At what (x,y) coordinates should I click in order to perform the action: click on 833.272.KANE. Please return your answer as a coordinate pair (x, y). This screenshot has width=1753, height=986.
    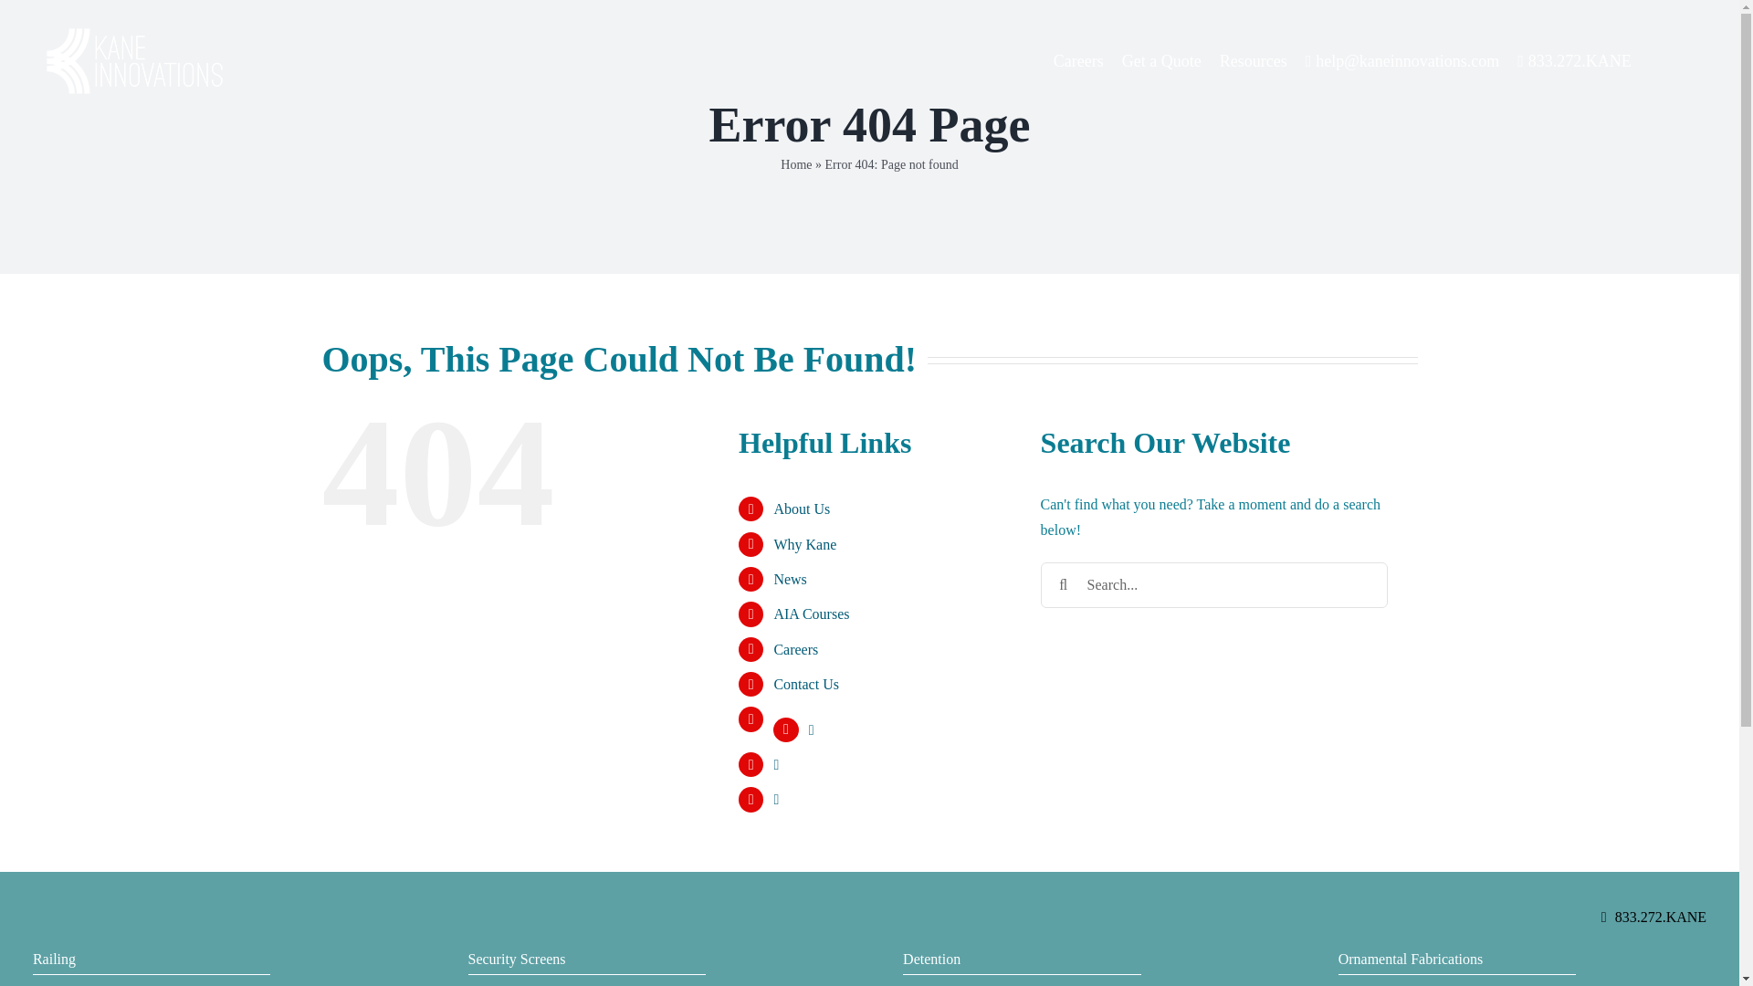
    Looking at the image, I should click on (1574, 62).